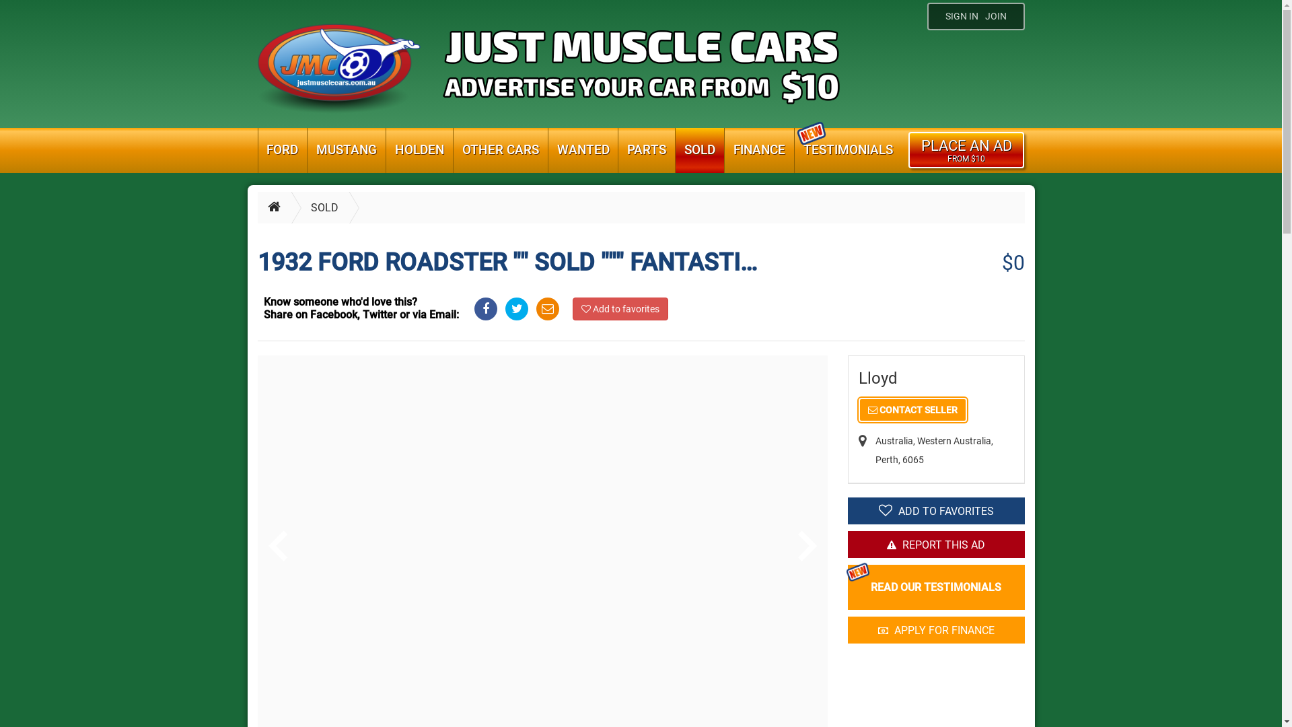  I want to click on CONTACT SELLER, so click(912, 410).